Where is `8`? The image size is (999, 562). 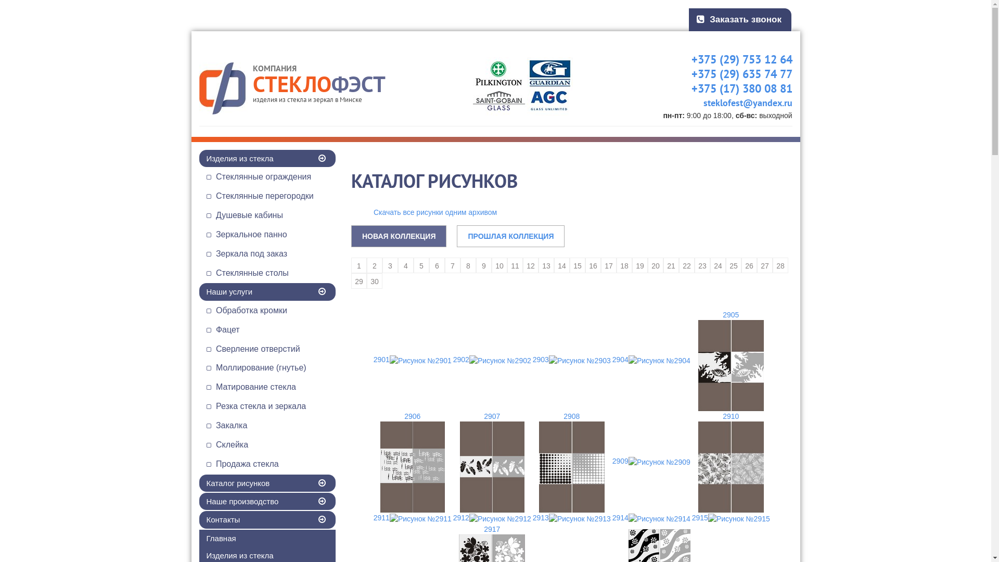 8 is located at coordinates (468, 265).